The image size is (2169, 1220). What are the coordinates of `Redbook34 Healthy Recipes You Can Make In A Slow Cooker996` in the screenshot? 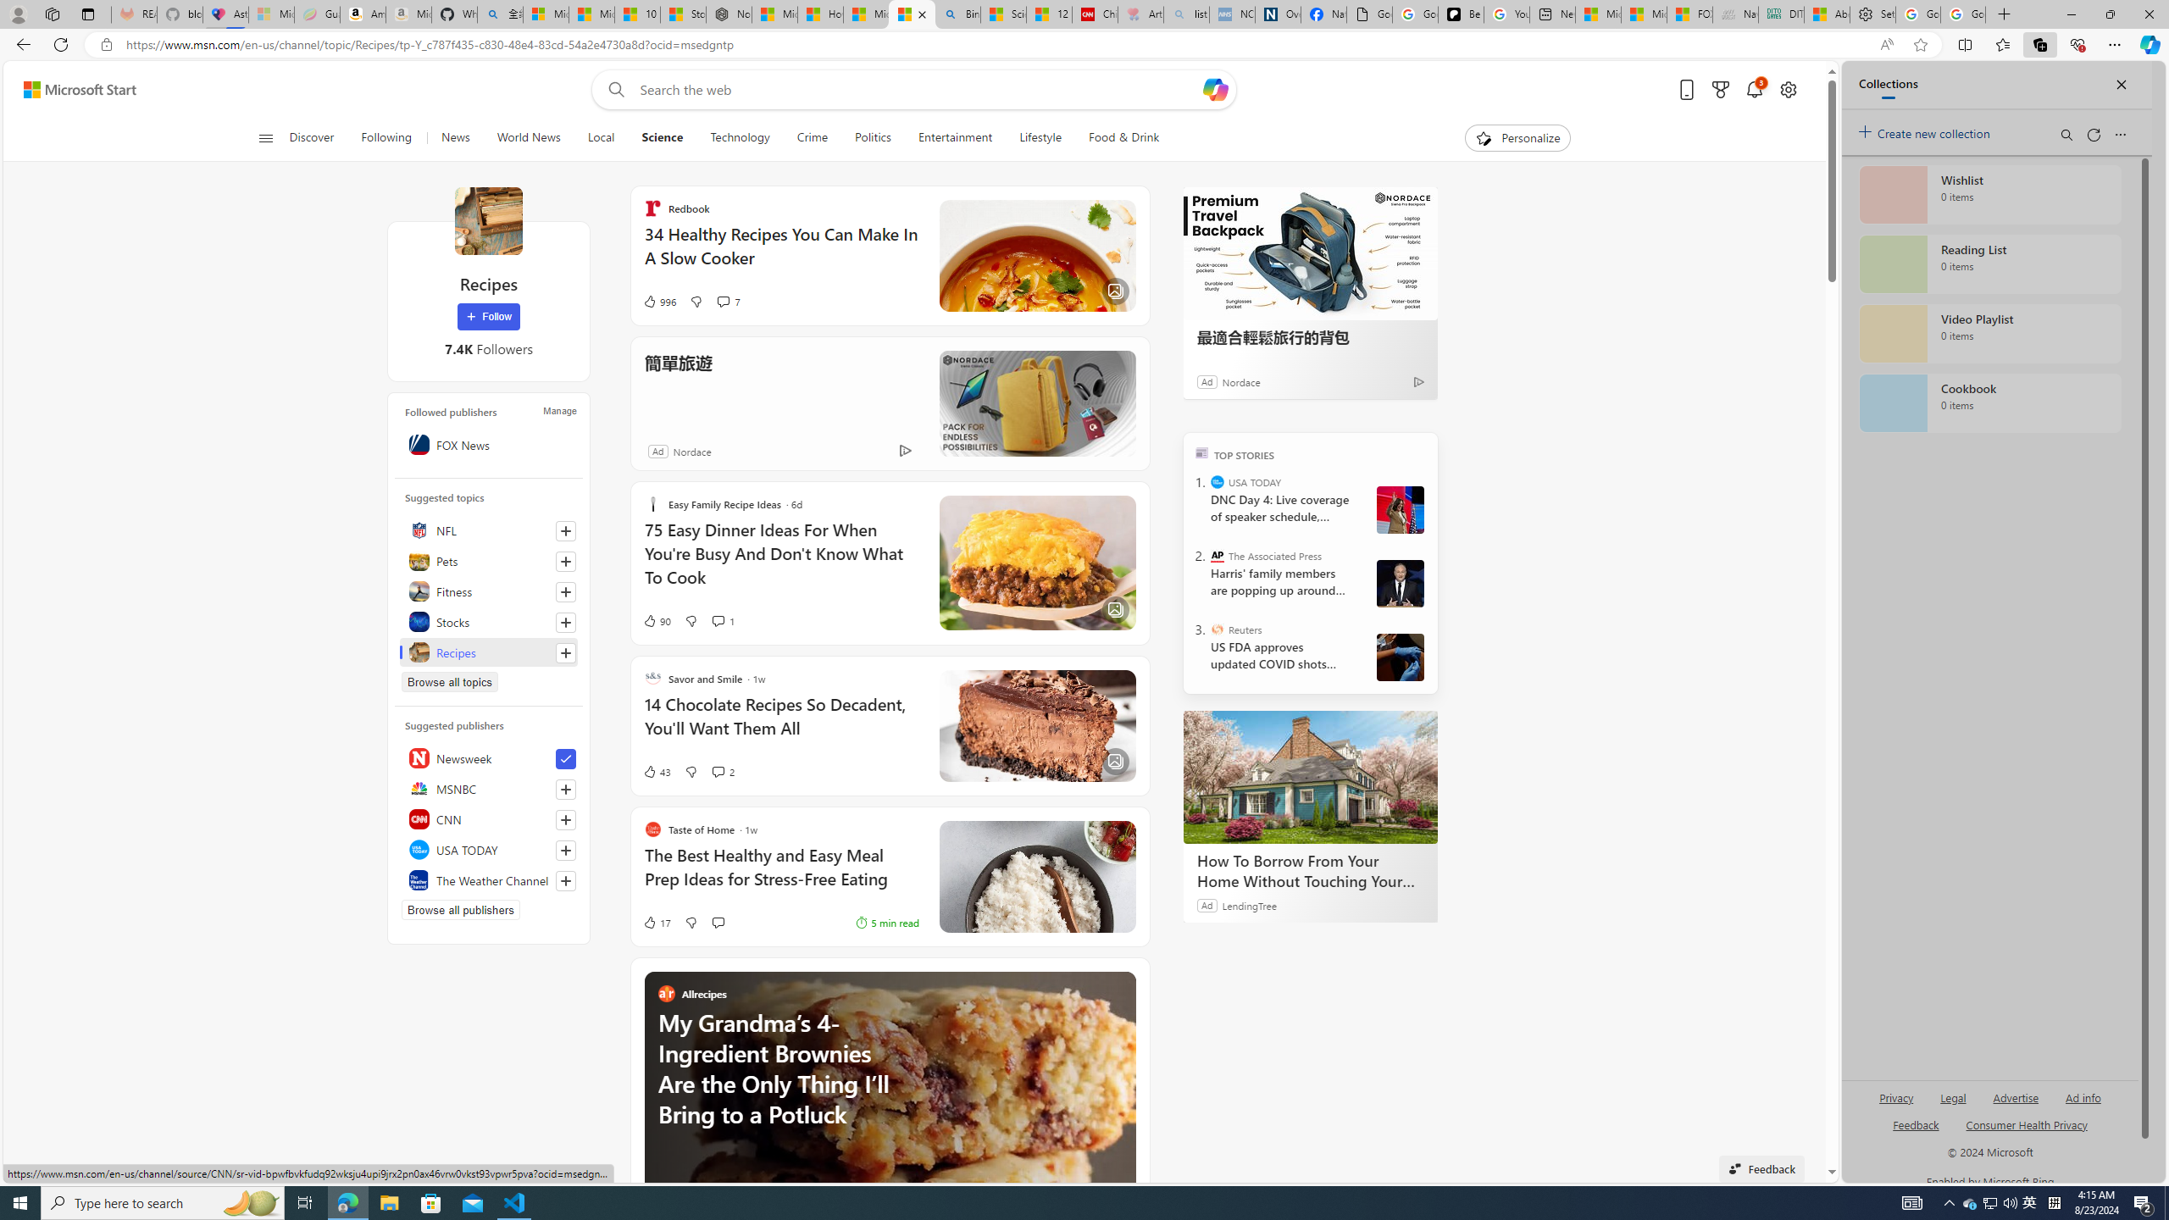 It's located at (889, 255).